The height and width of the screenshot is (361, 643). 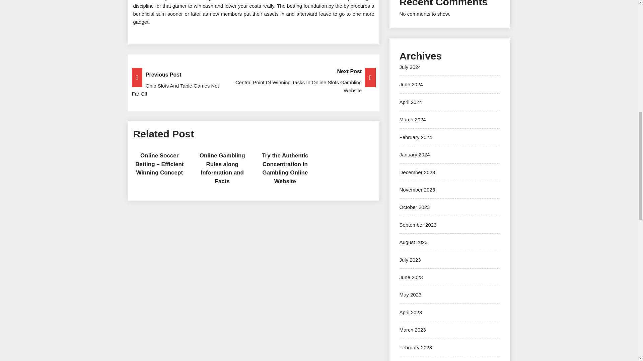 I want to click on Try the Authentic Concentration in Gambling Online Website, so click(x=285, y=168).